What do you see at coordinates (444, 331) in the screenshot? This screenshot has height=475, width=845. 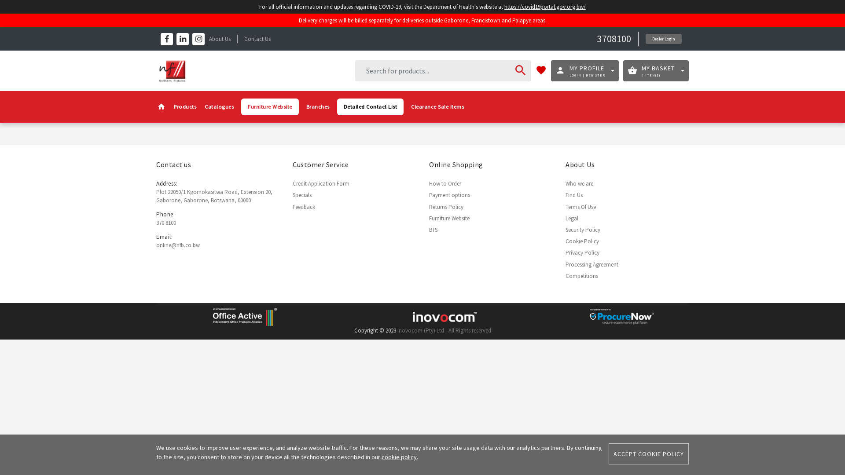 I see `Inovocom (Pty) Ltd - All Rights reserved` at bounding box center [444, 331].